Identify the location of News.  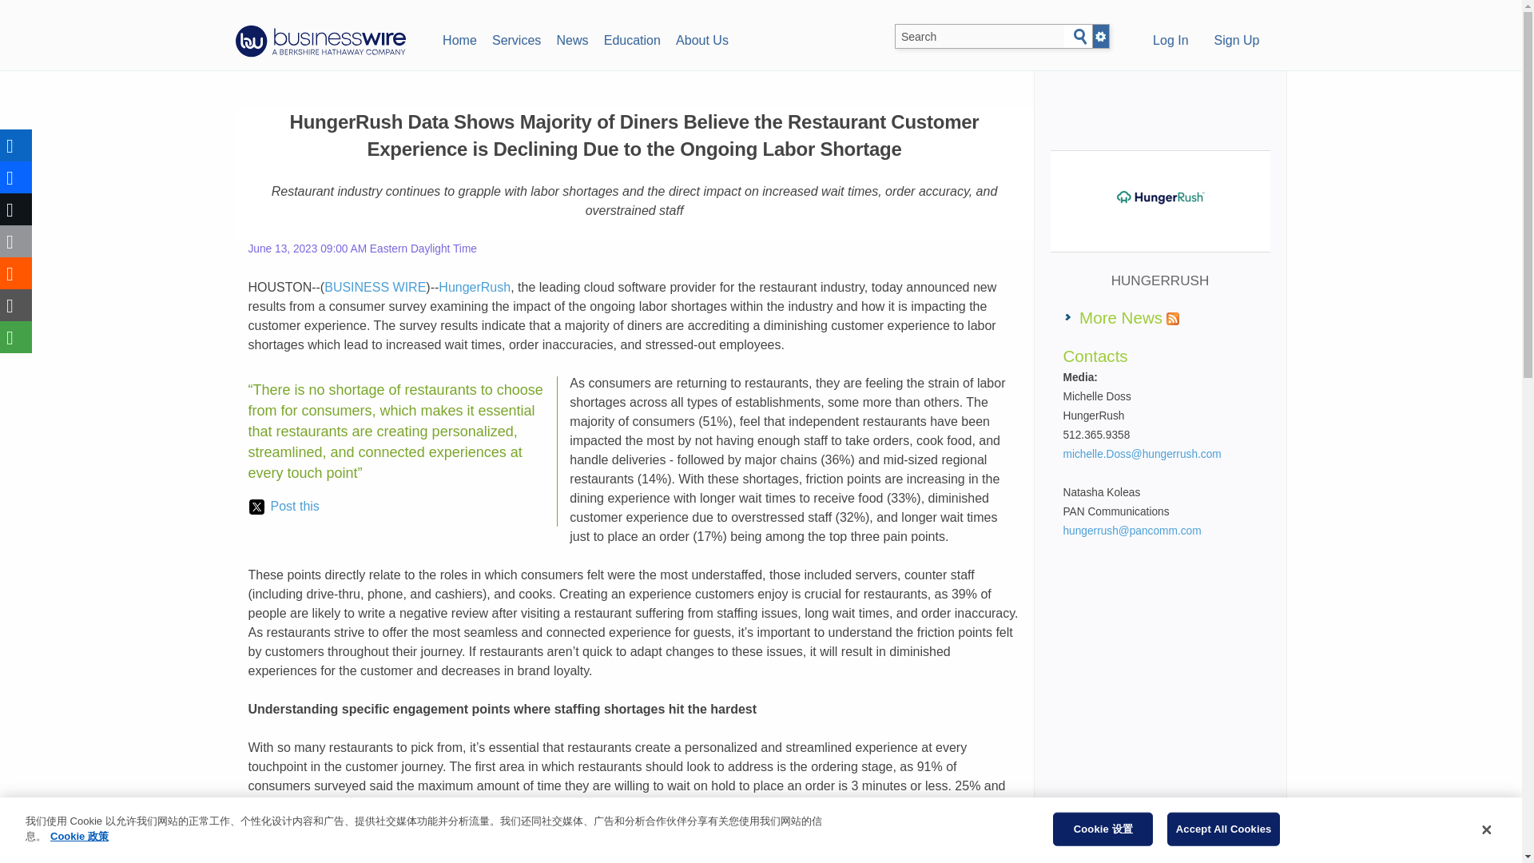
(572, 38).